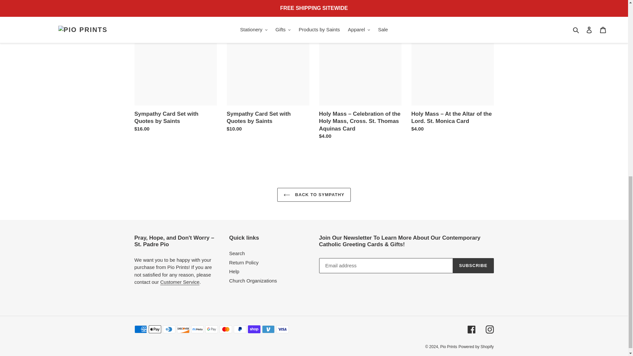 The height and width of the screenshot is (356, 633). What do you see at coordinates (226, 329) in the screenshot?
I see `Mastercard` at bounding box center [226, 329].